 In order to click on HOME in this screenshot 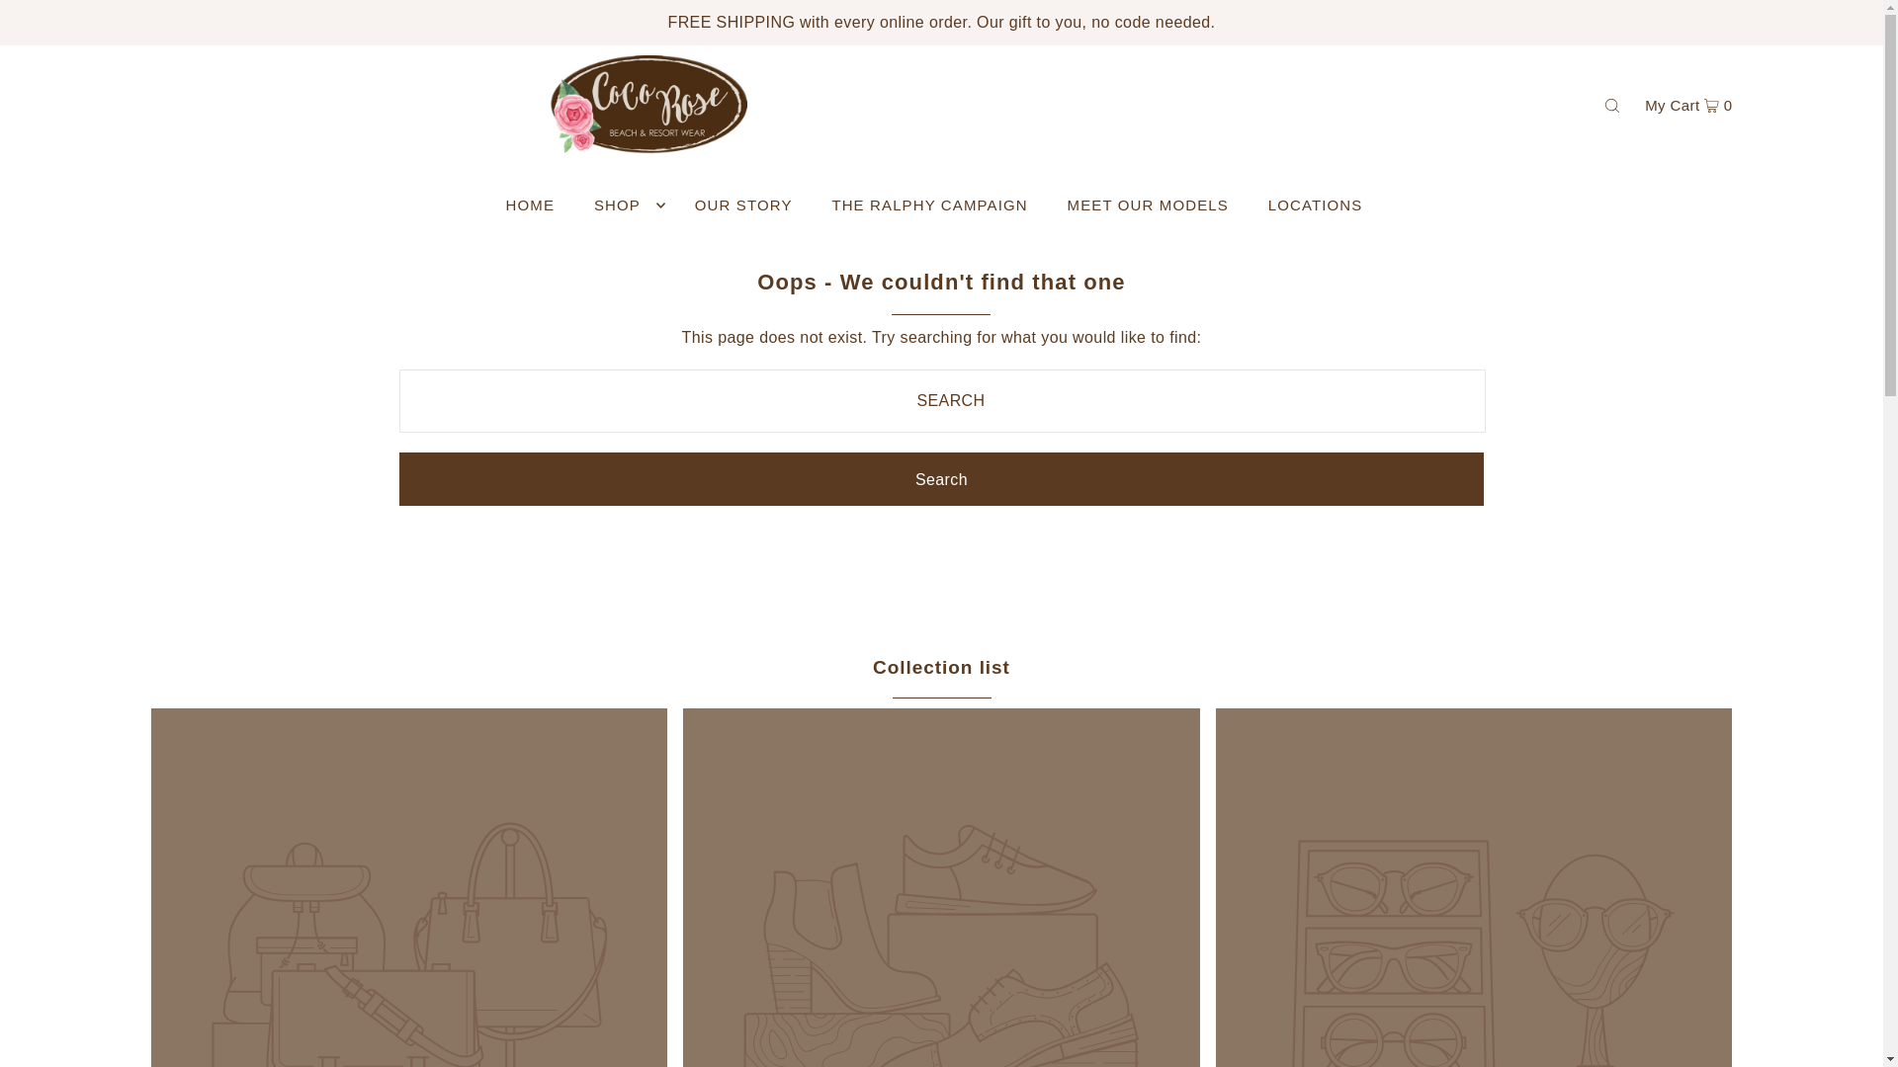, I will do `click(530, 205)`.